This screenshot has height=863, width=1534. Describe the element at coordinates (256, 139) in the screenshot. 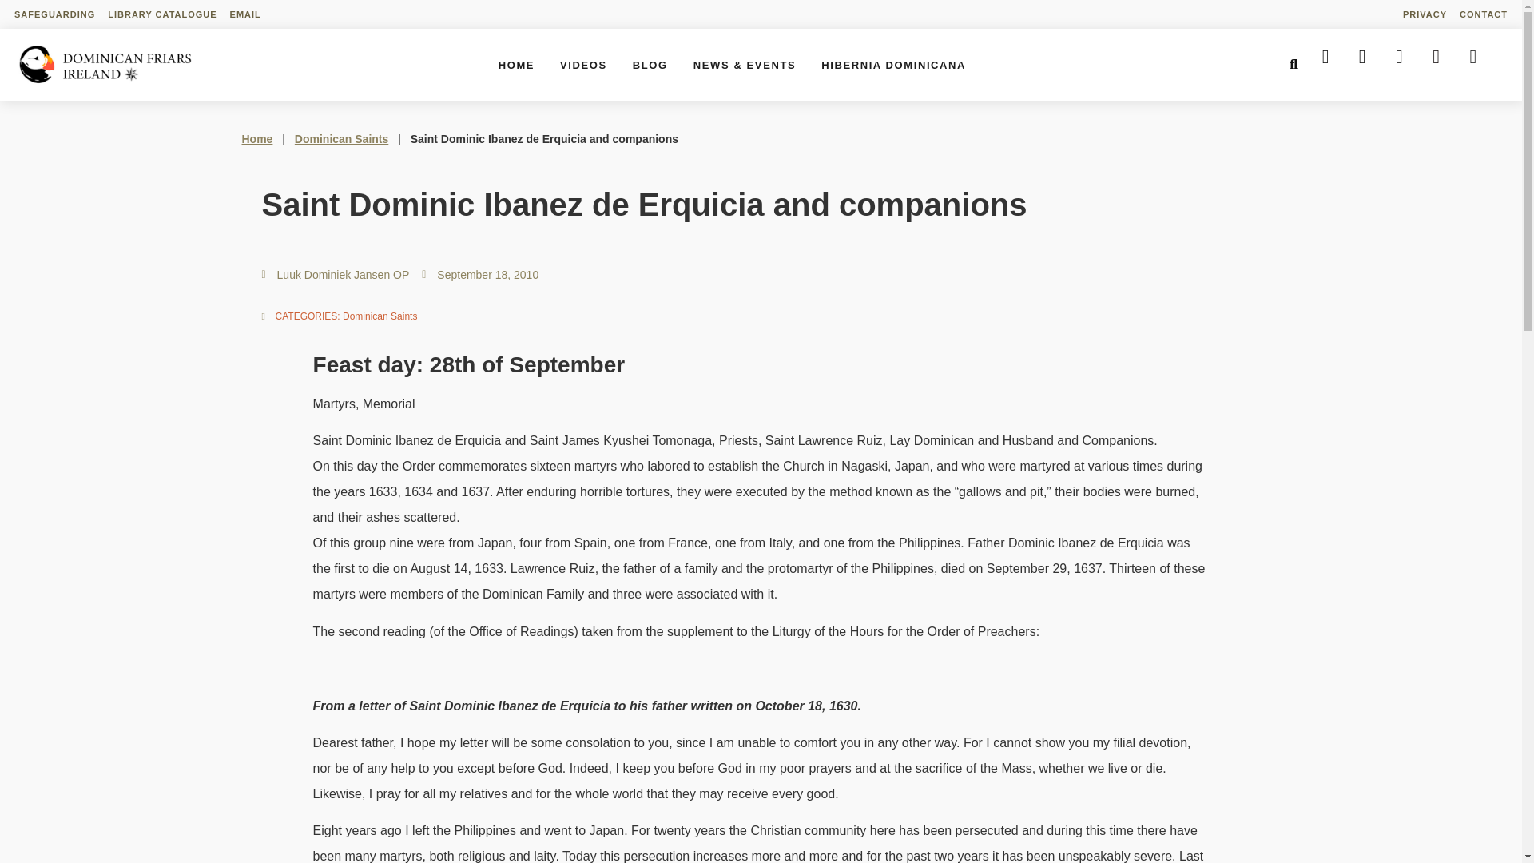

I see `Home` at that location.